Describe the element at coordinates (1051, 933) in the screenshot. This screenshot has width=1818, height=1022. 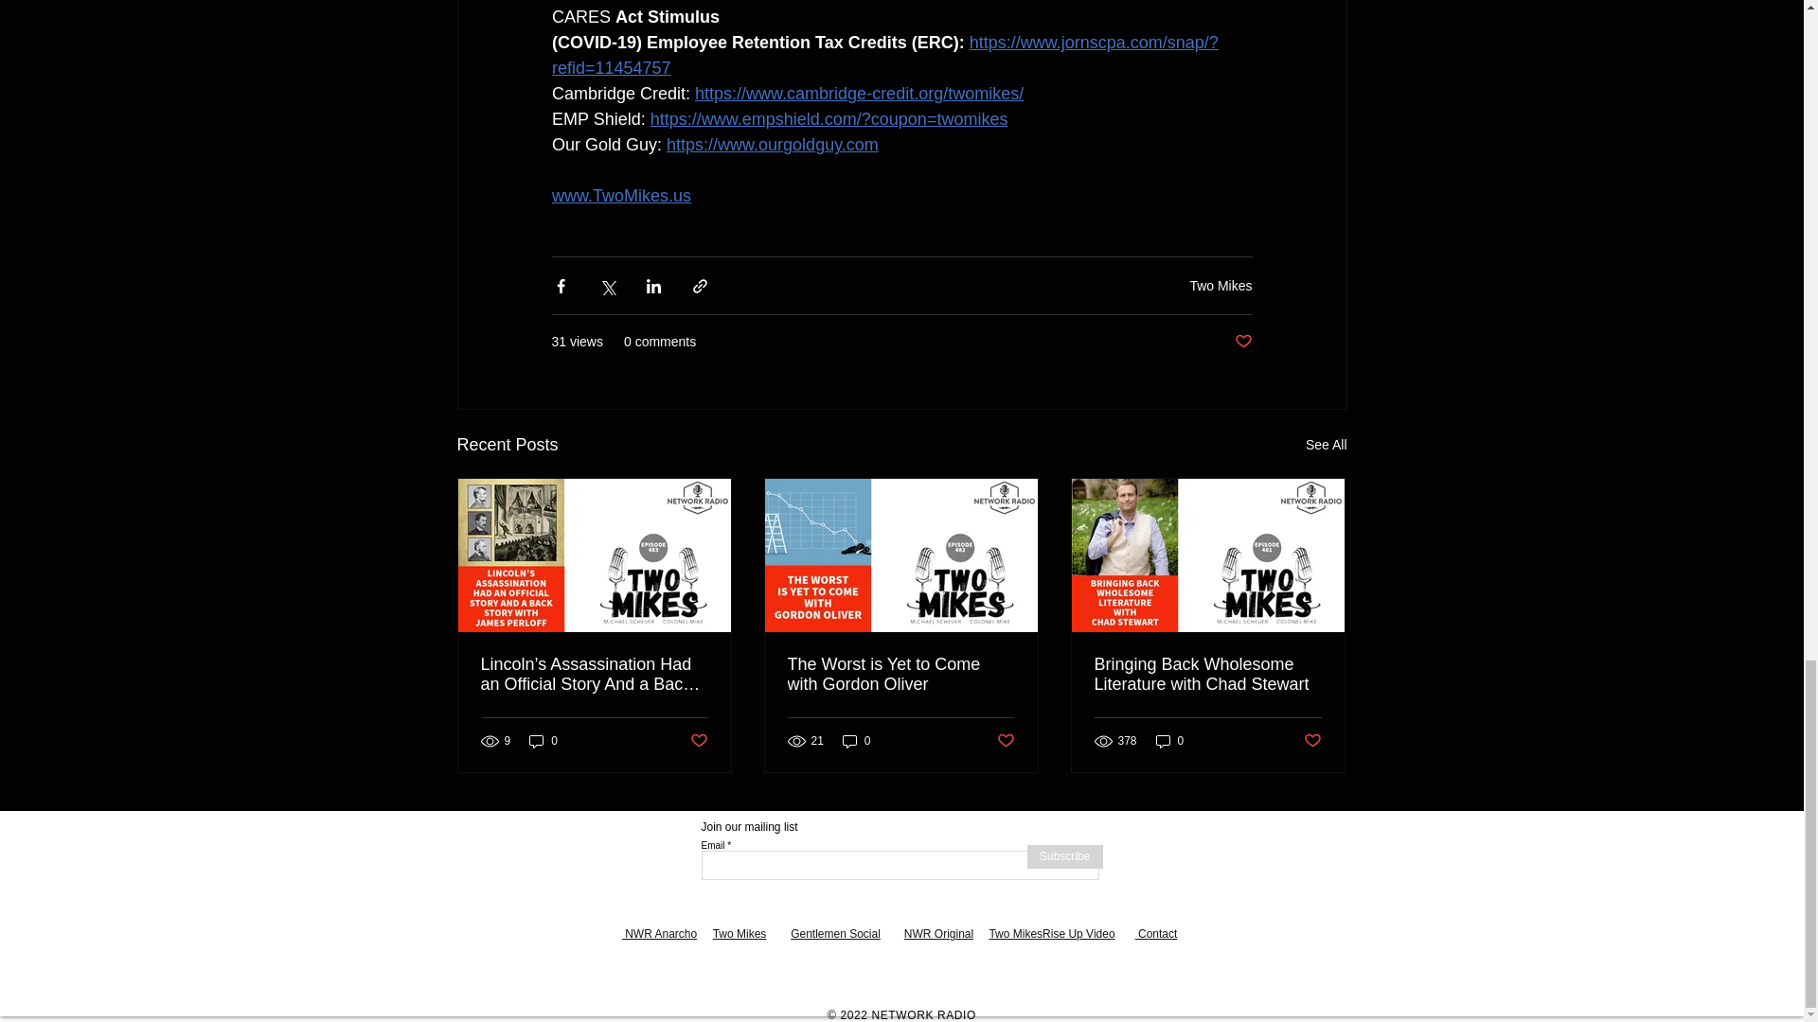
I see `Two MikesRise Up Video` at that location.